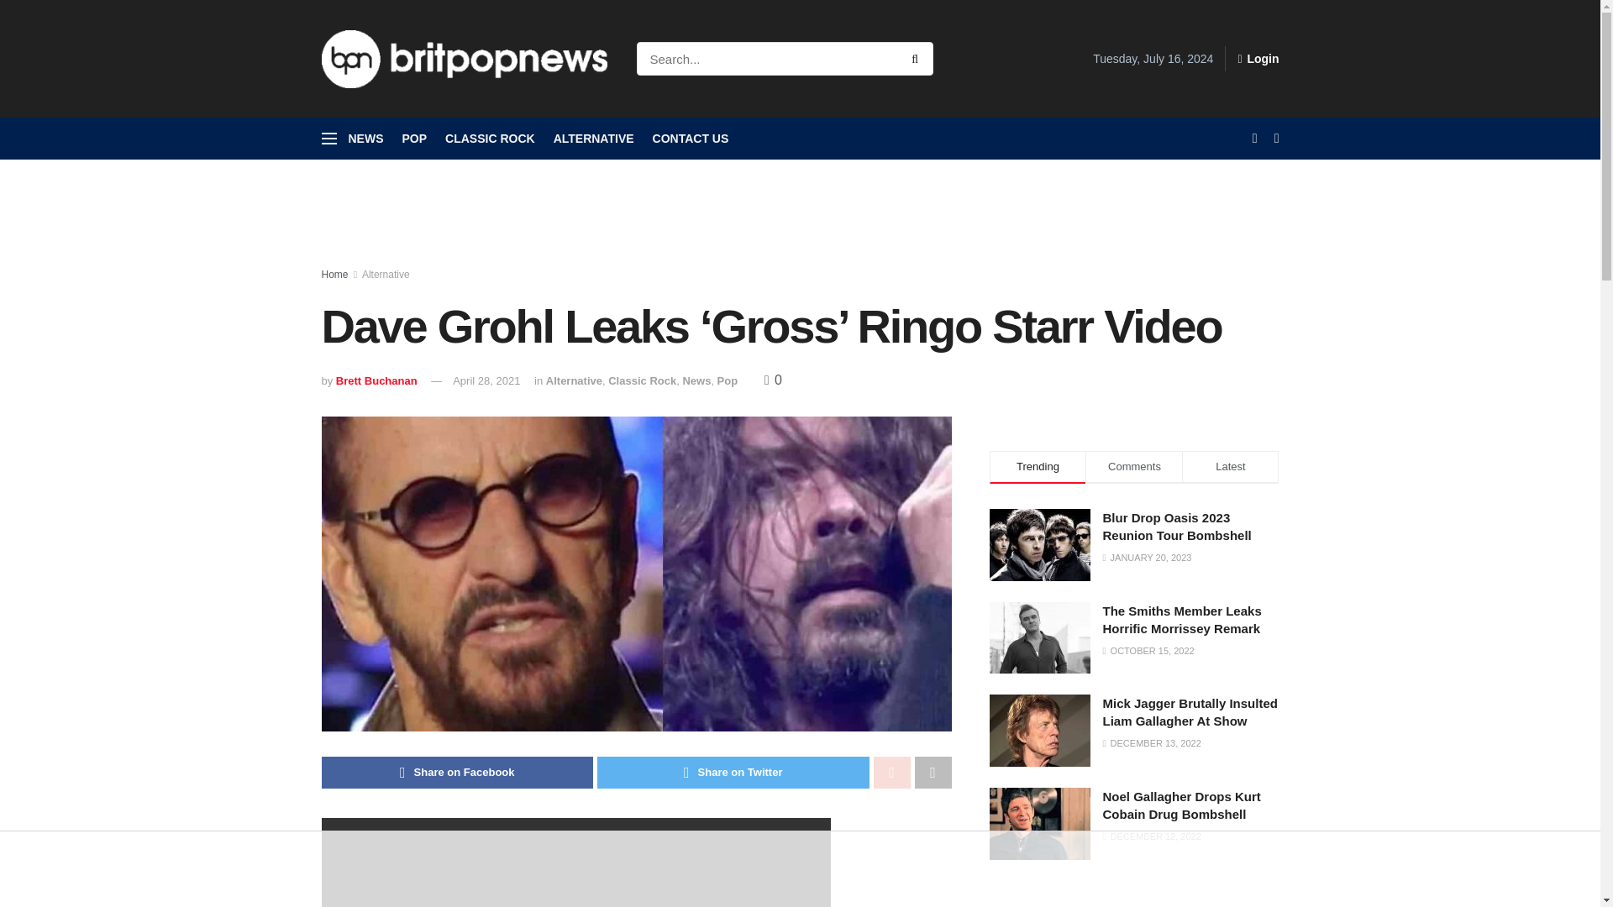 The height and width of the screenshot is (907, 1613). Describe the element at coordinates (728, 381) in the screenshot. I see `Pop` at that location.